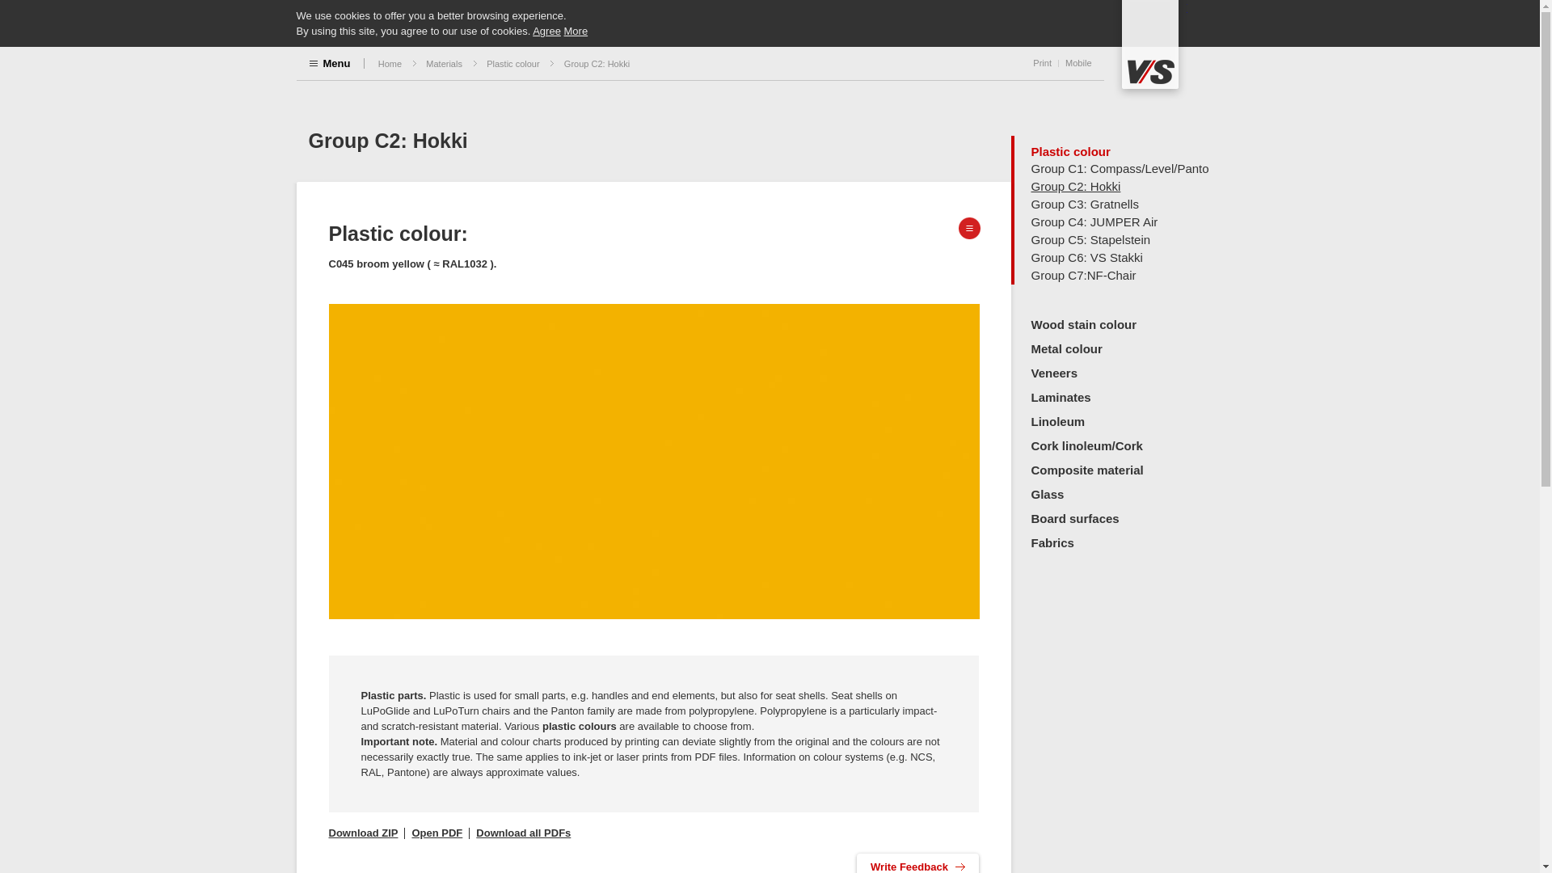  What do you see at coordinates (597, 63) in the screenshot?
I see `Group C2: Hokki` at bounding box center [597, 63].